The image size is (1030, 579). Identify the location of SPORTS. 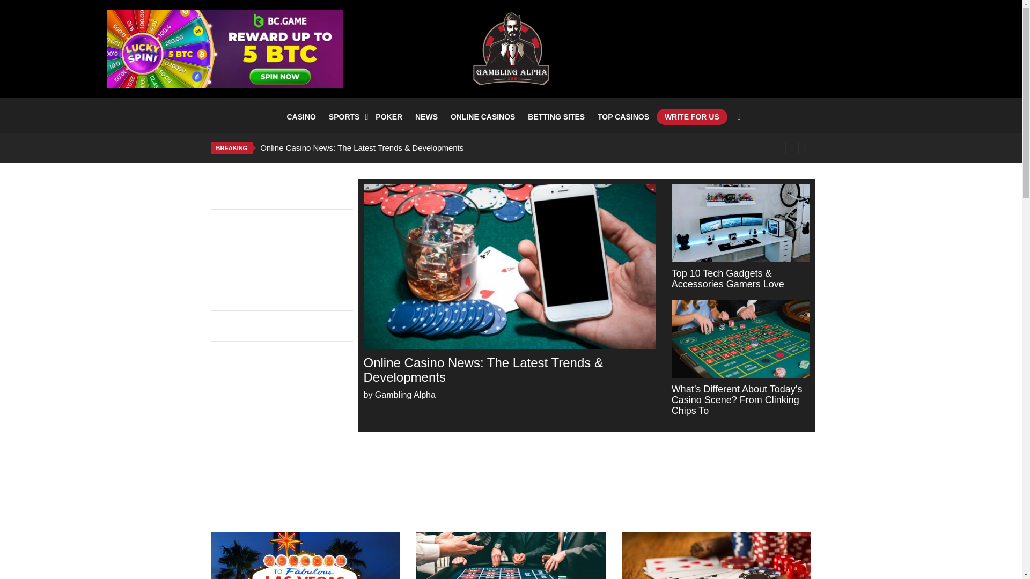
(345, 117).